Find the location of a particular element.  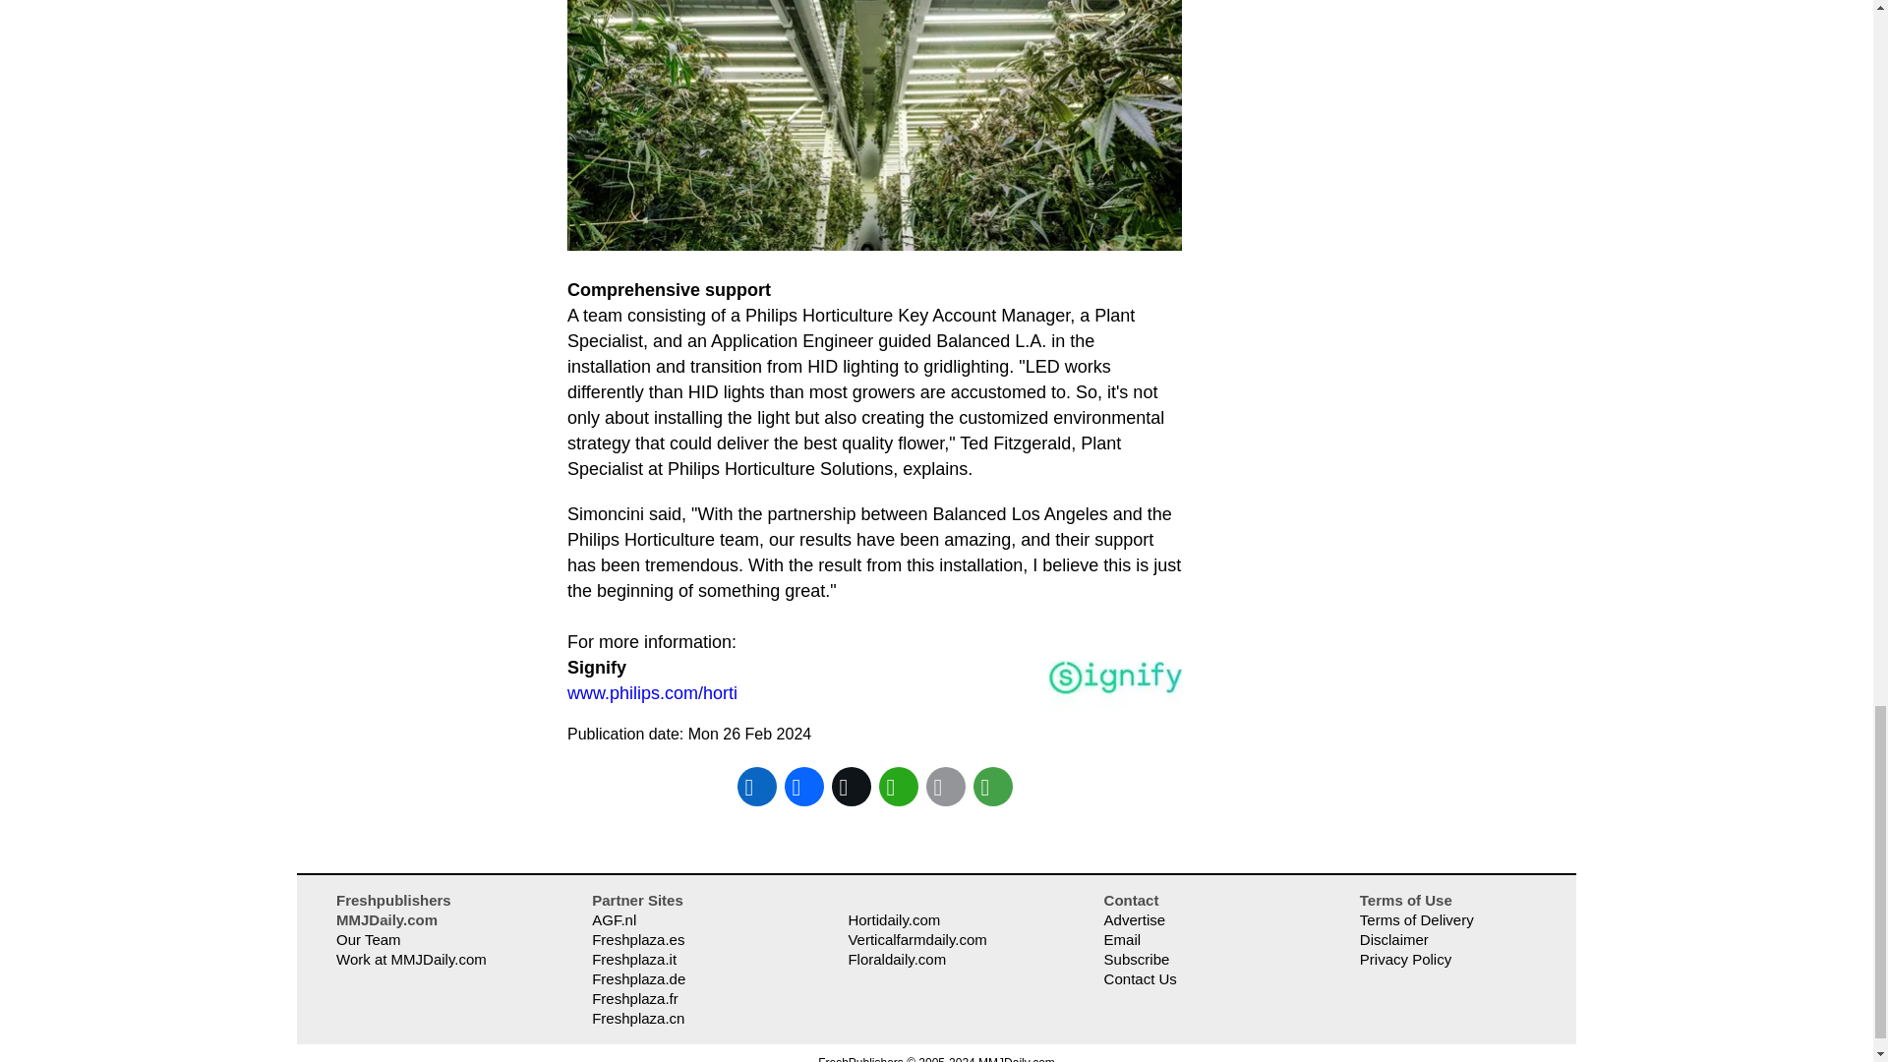

LinkedIn is located at coordinates (757, 787).